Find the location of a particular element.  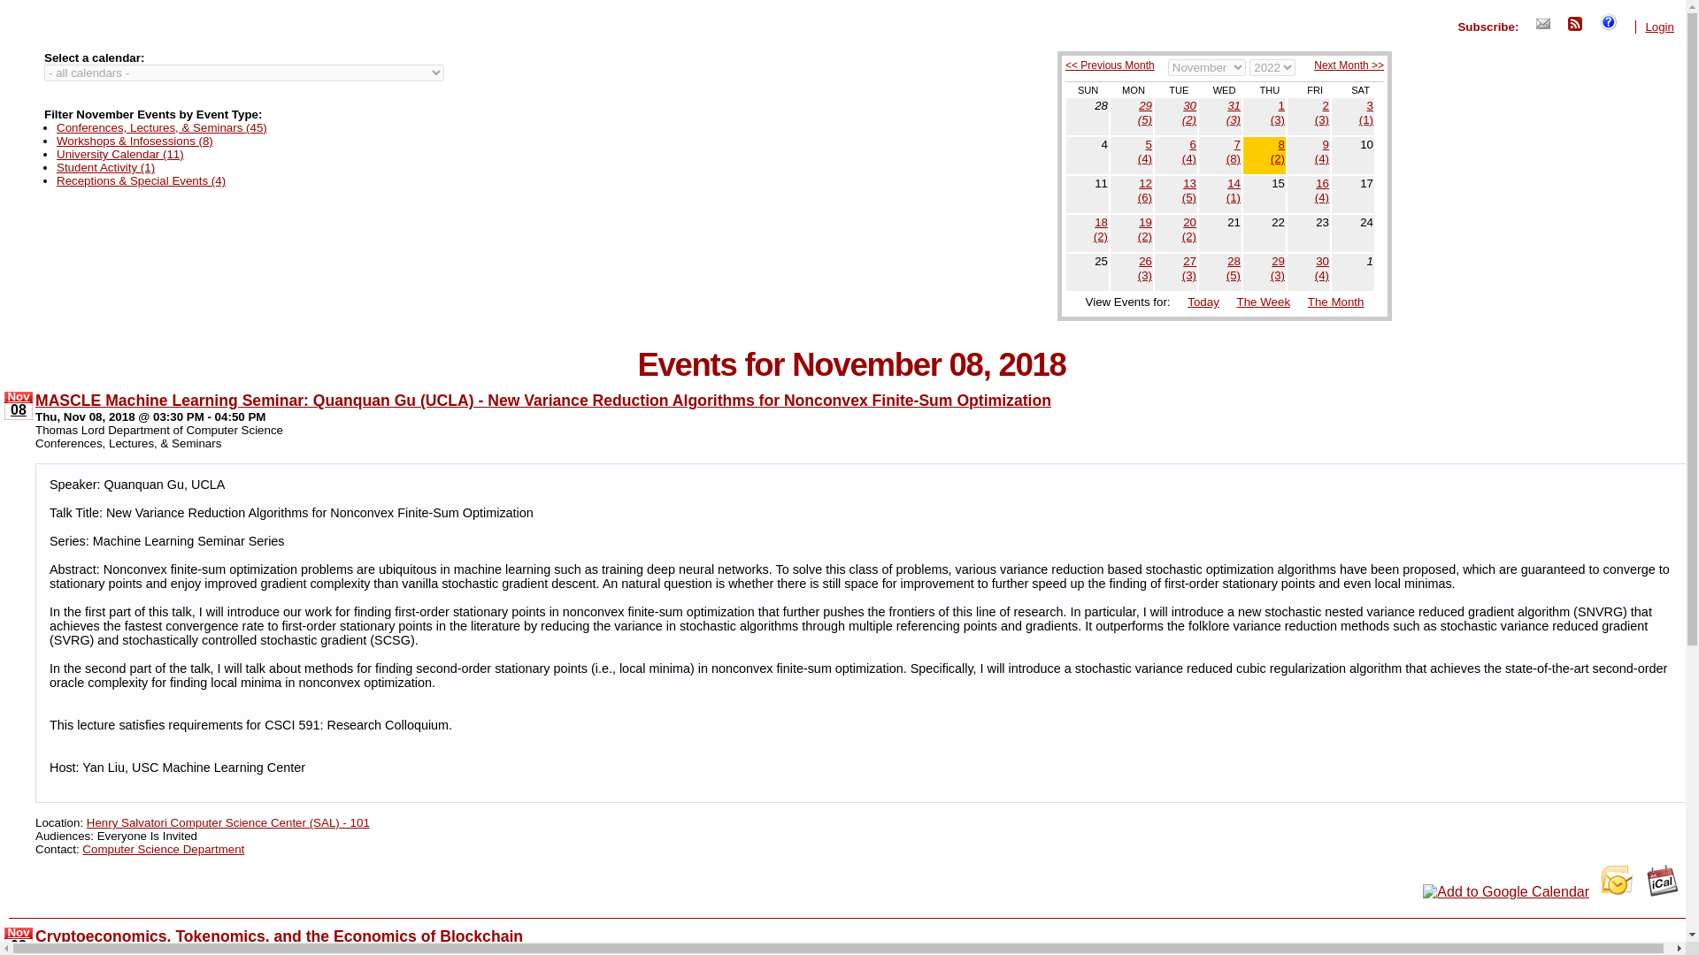

Send Email to Computer Science Department is located at coordinates (163, 847).